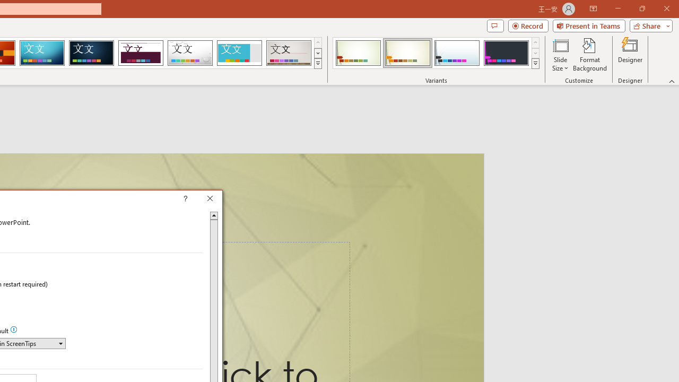  Describe the element at coordinates (91, 53) in the screenshot. I see `Damask Loading Preview...` at that location.